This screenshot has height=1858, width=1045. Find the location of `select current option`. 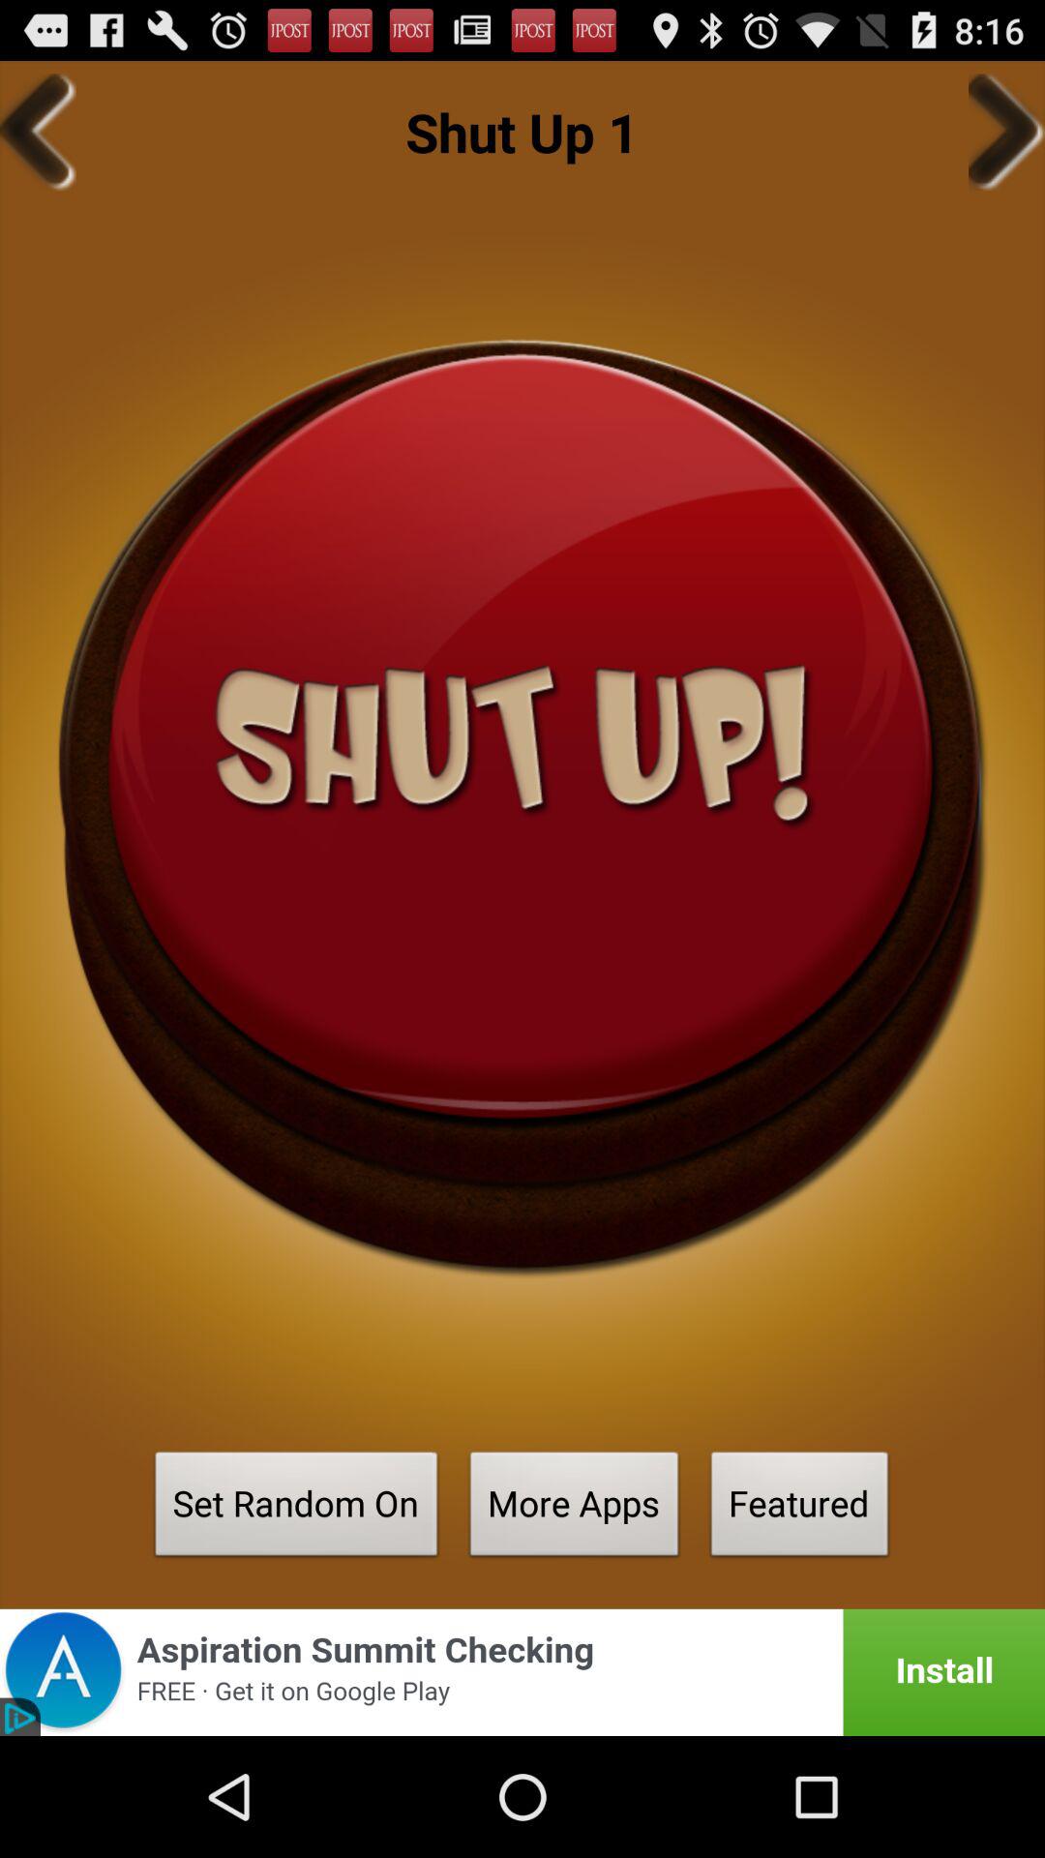

select current option is located at coordinates (522, 807).